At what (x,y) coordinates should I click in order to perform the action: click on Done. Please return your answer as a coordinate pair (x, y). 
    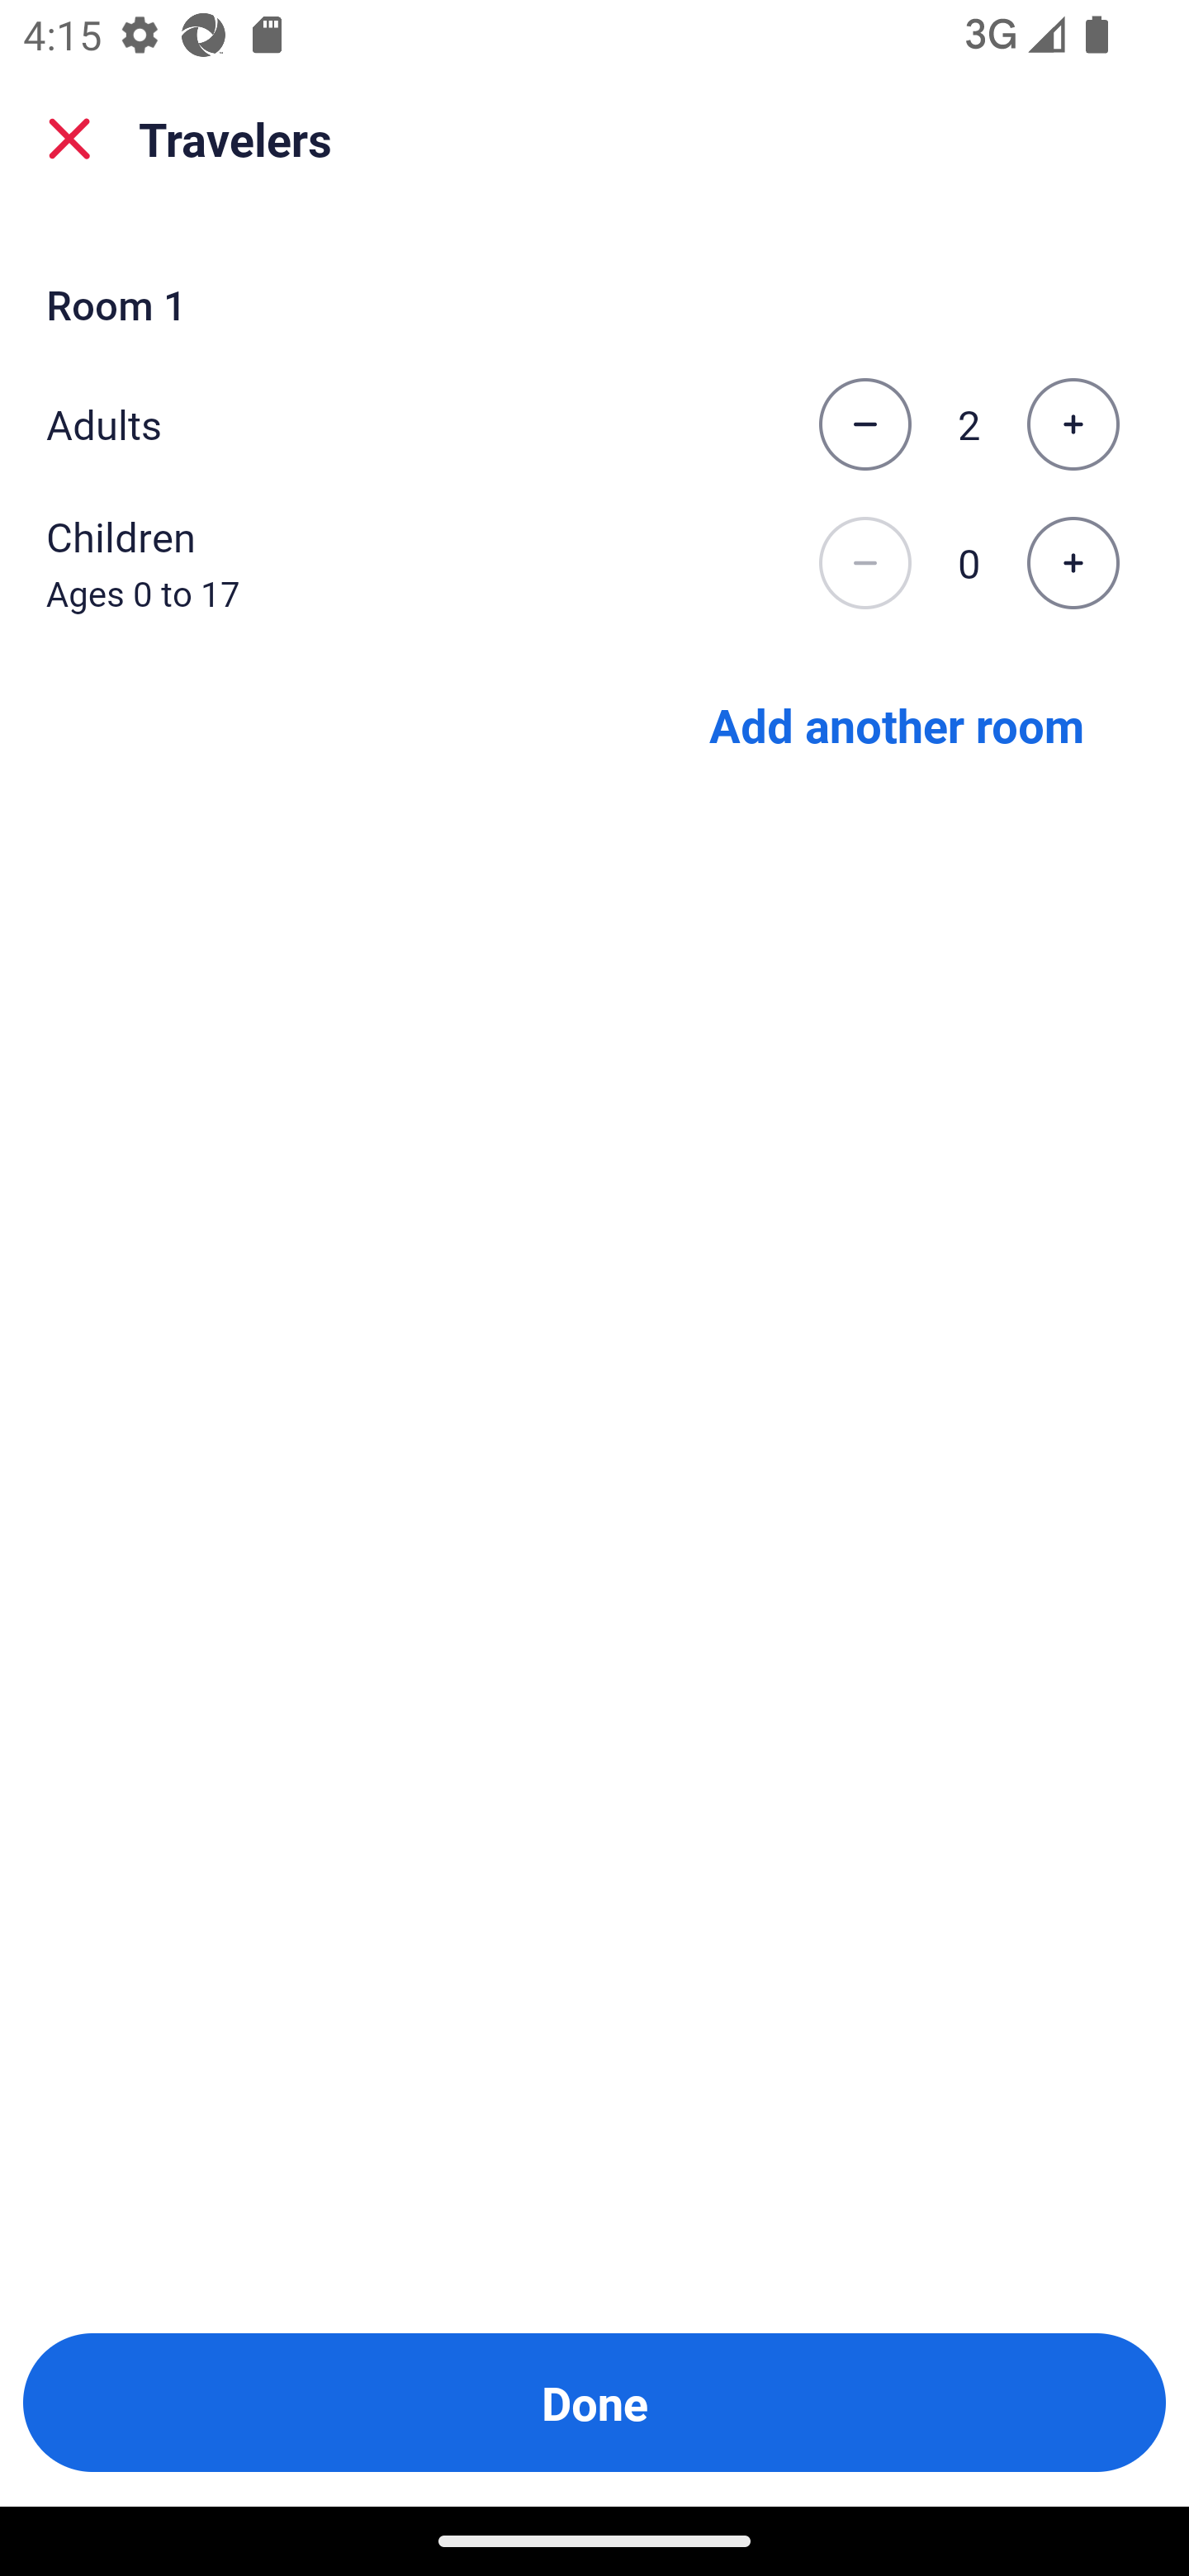
    Looking at the image, I should click on (594, 2403).